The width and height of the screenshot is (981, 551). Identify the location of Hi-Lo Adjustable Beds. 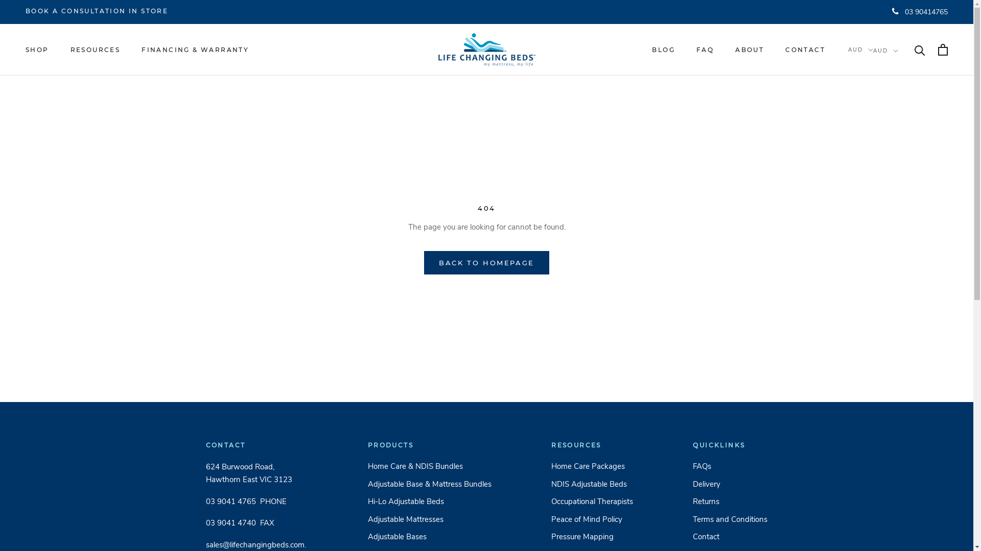
(430, 502).